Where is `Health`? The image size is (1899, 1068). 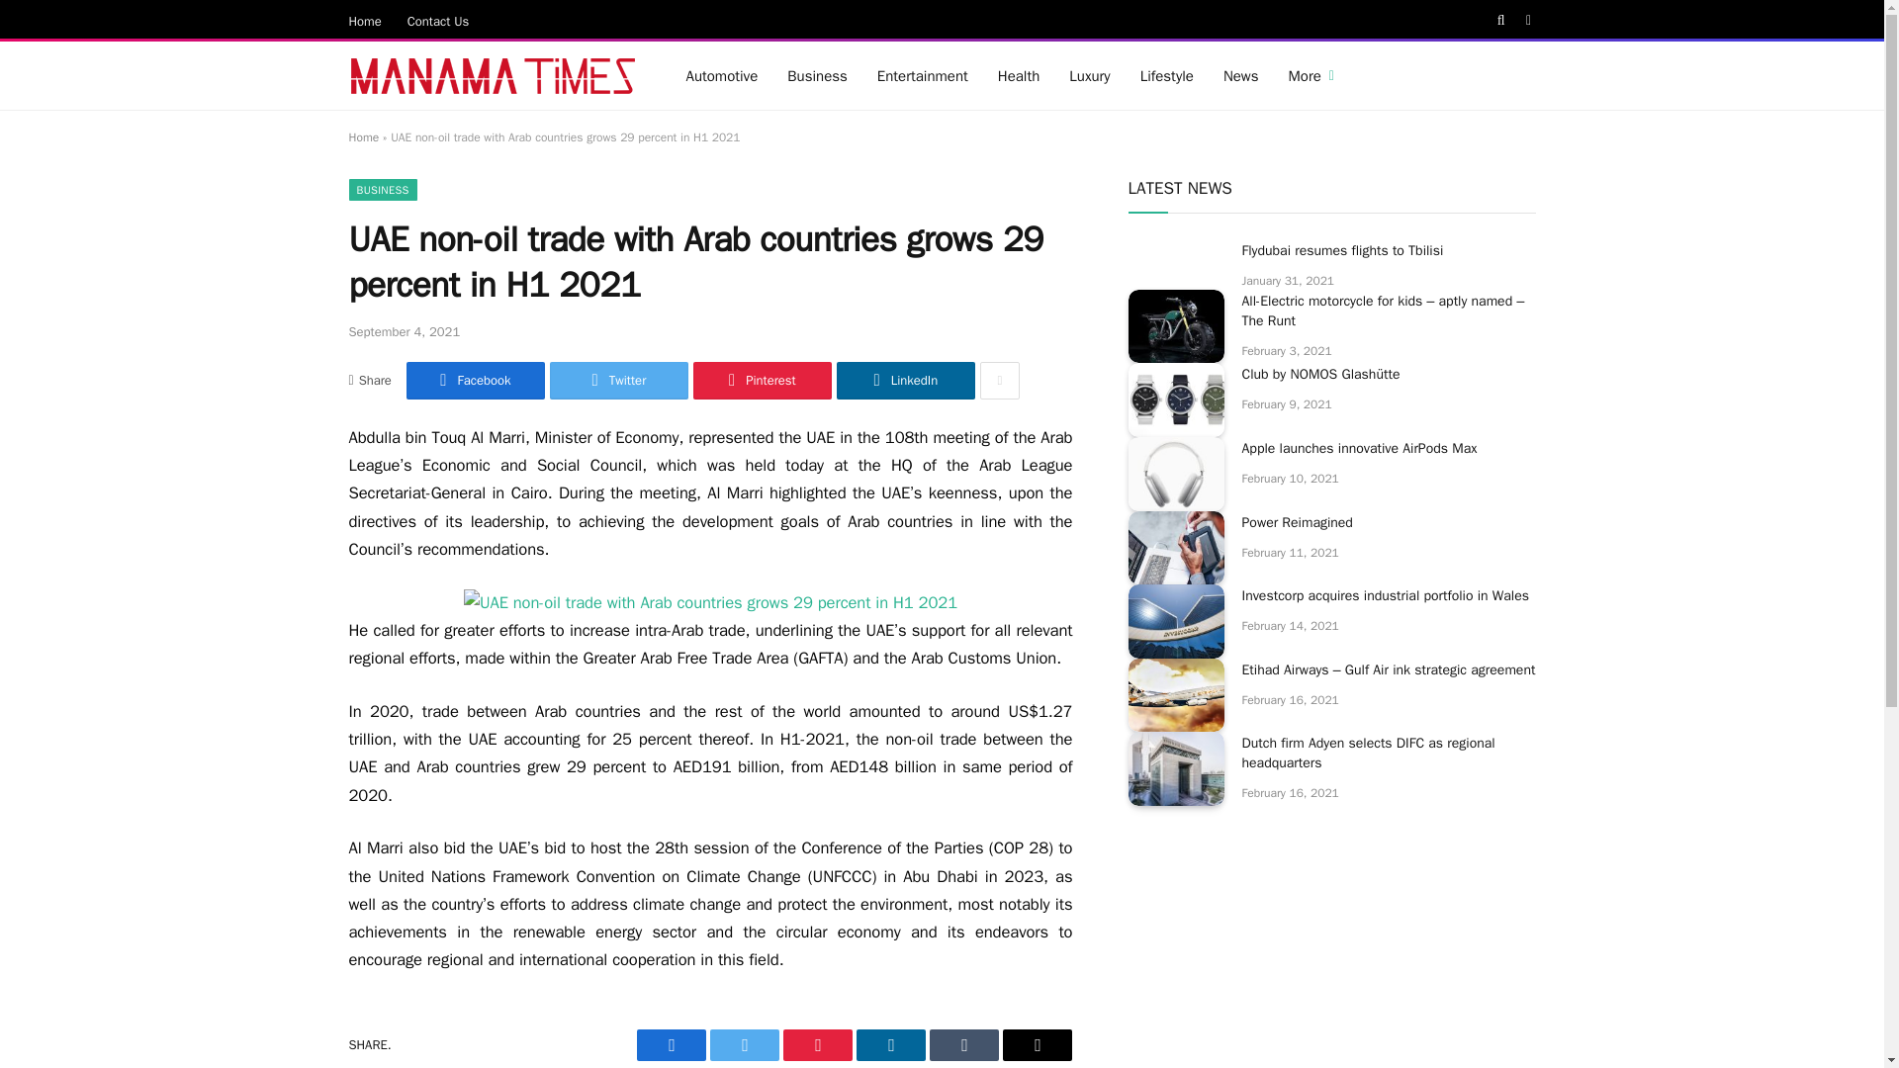 Health is located at coordinates (1019, 75).